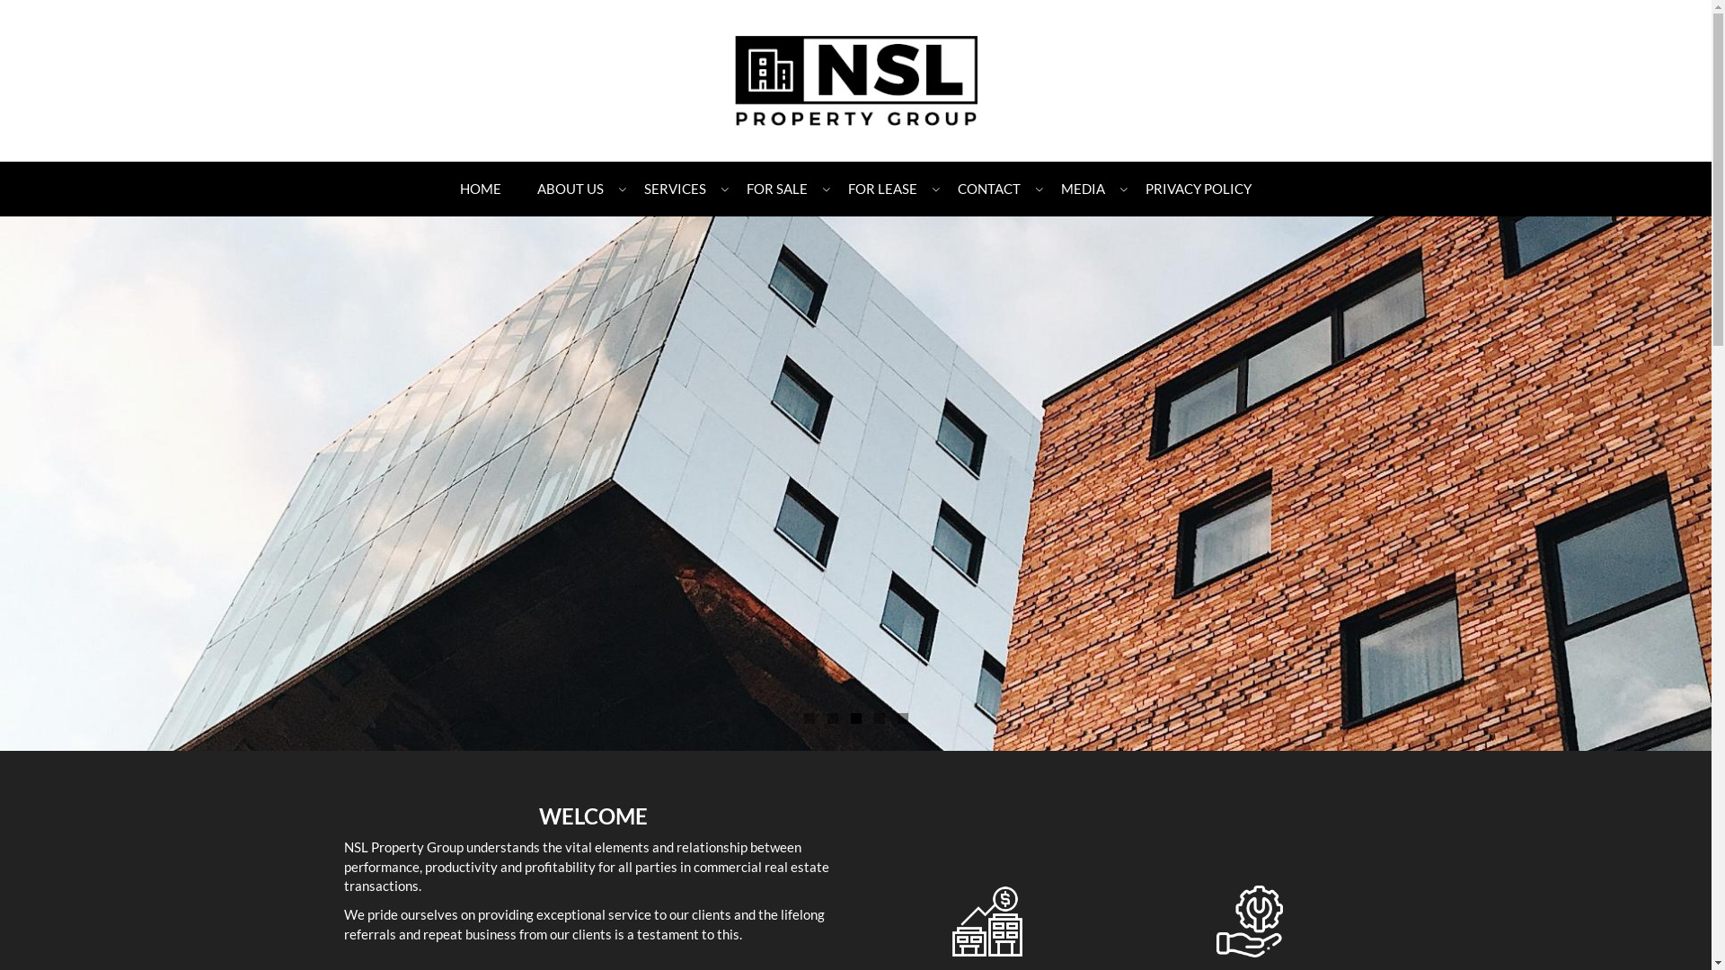 The height and width of the screenshot is (970, 1725). What do you see at coordinates (480, 189) in the screenshot?
I see `HOME` at bounding box center [480, 189].